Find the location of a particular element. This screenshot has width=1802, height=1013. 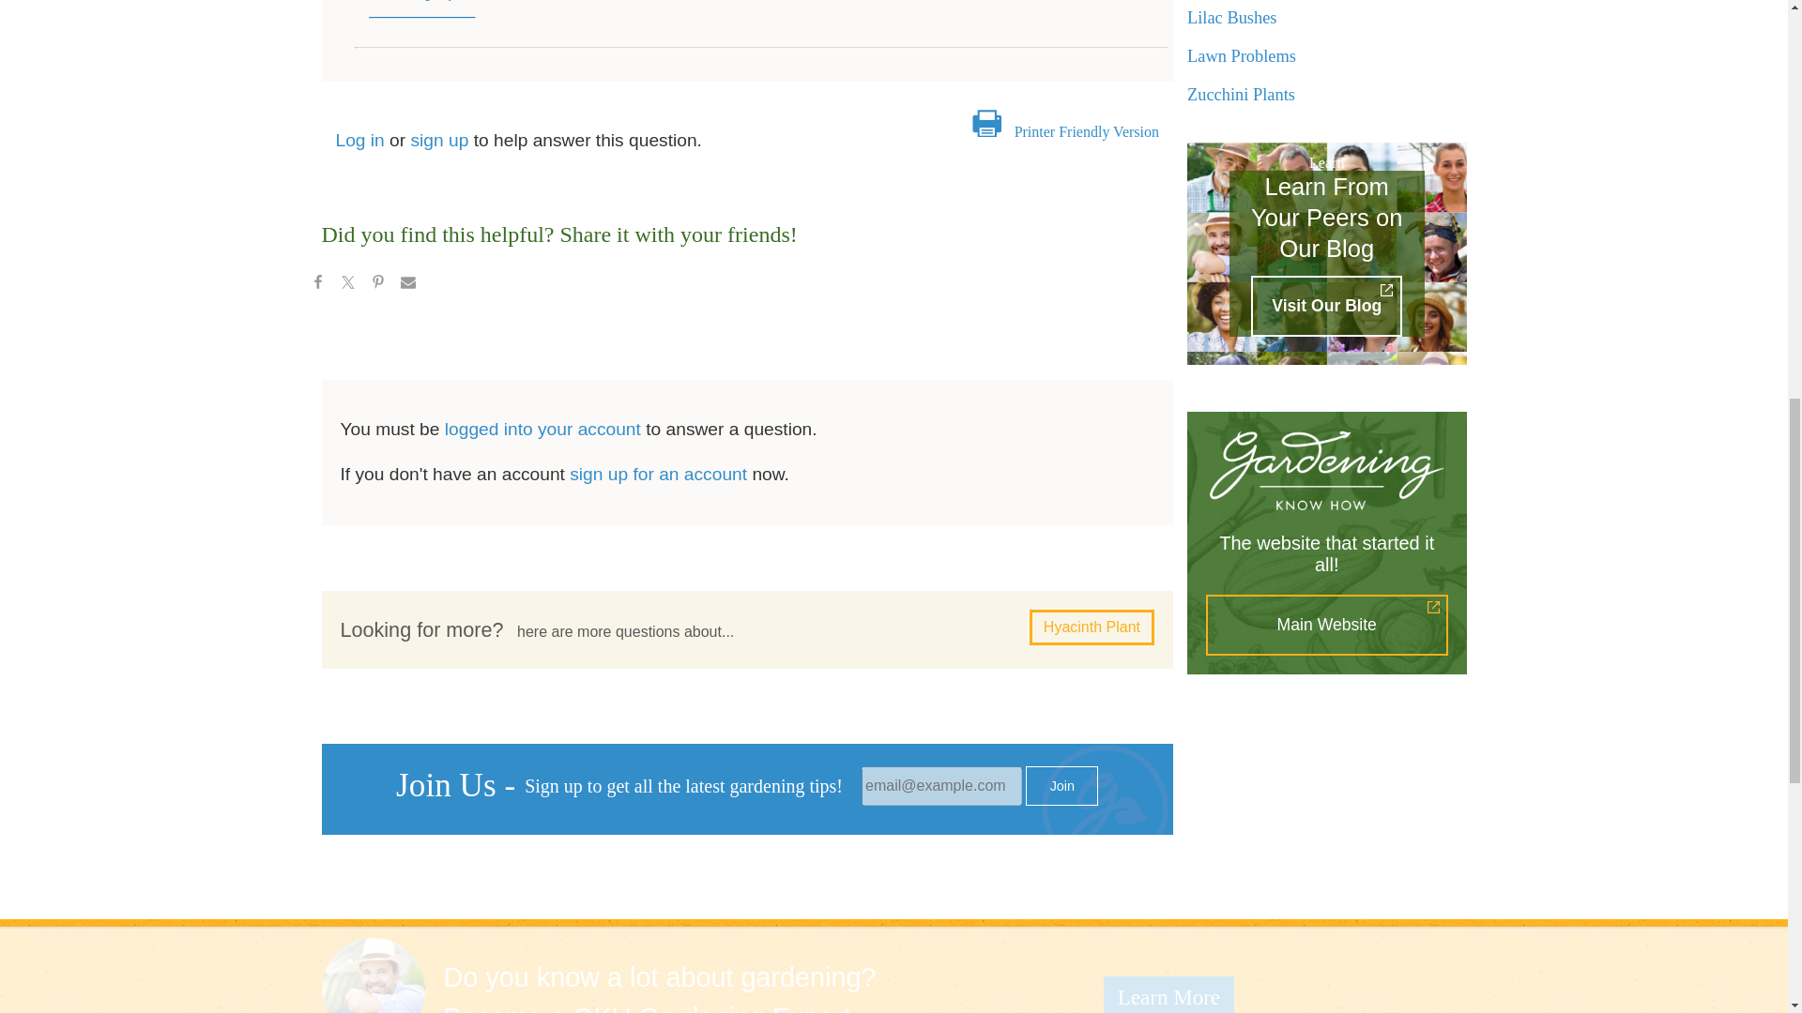

Join is located at coordinates (1061, 785).